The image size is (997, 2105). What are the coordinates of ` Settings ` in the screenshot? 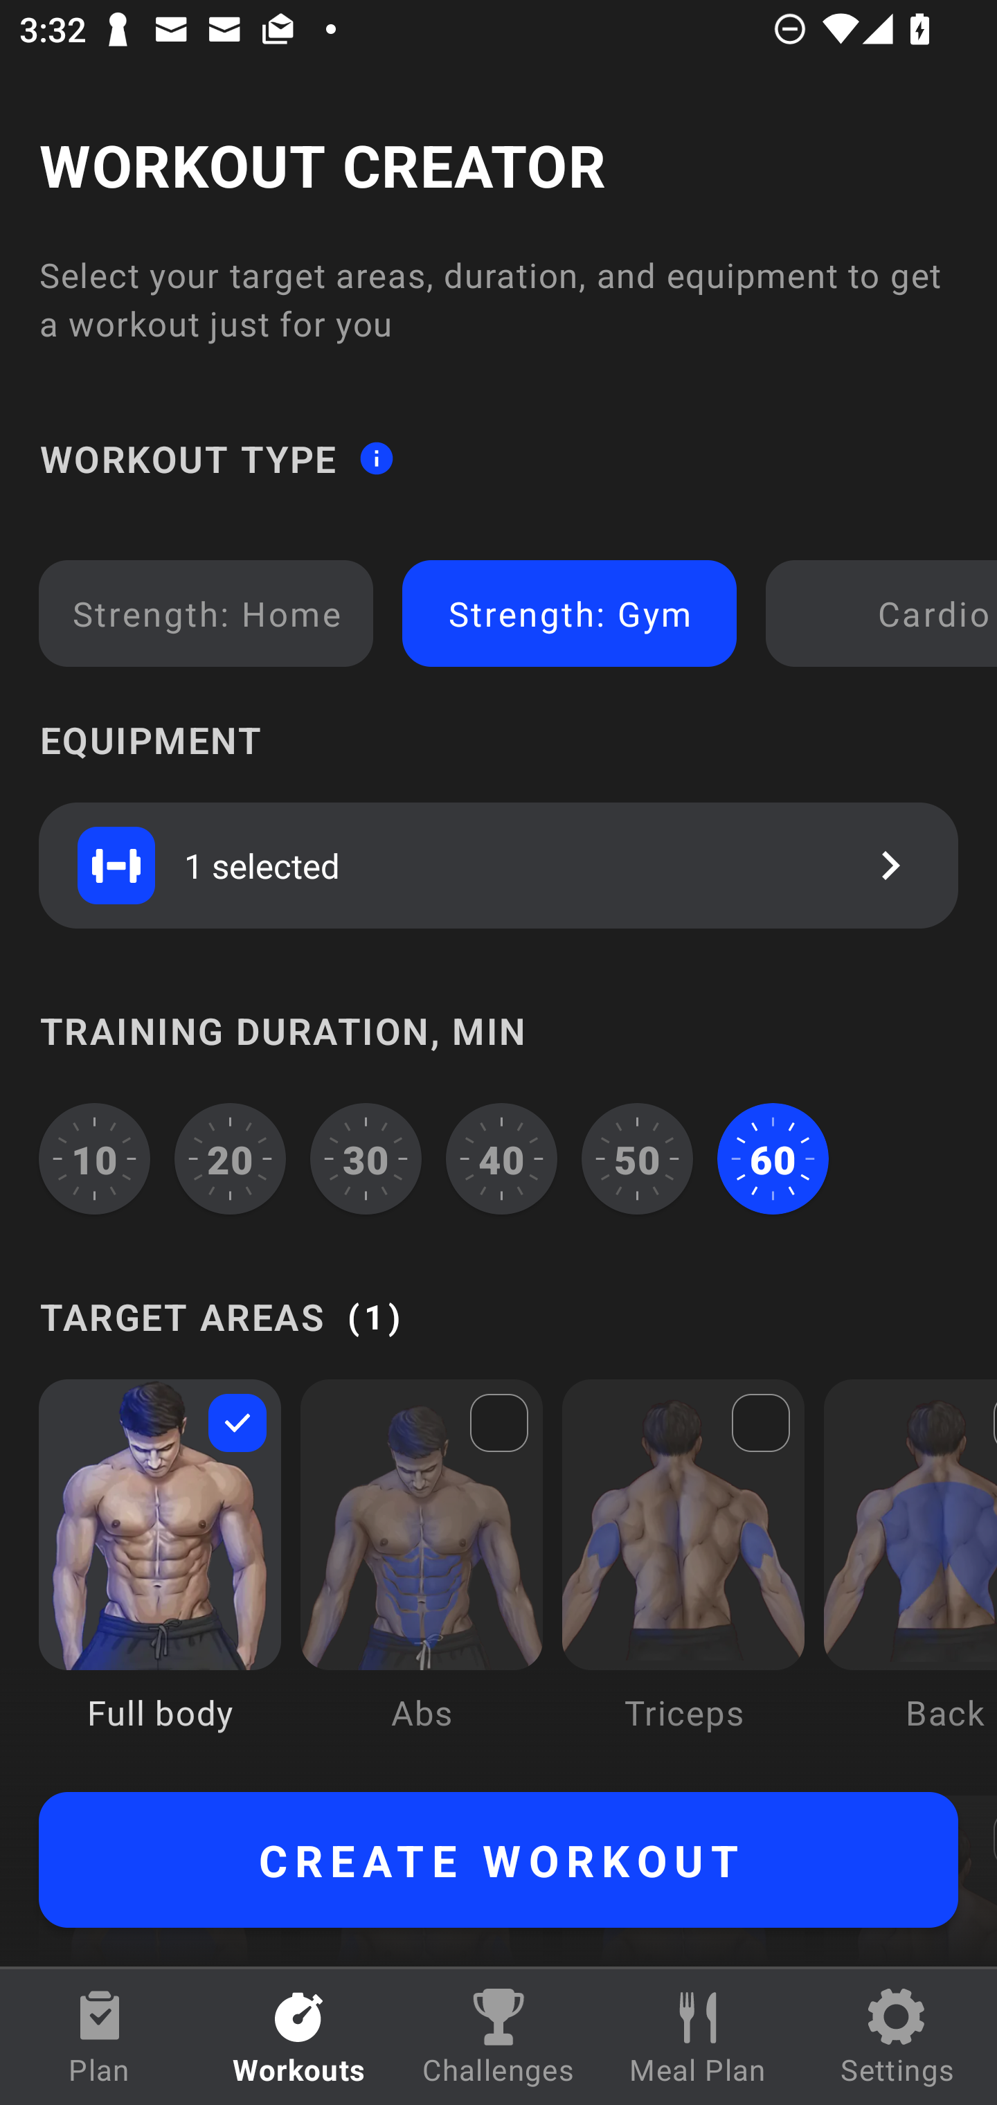 It's located at (897, 2037).